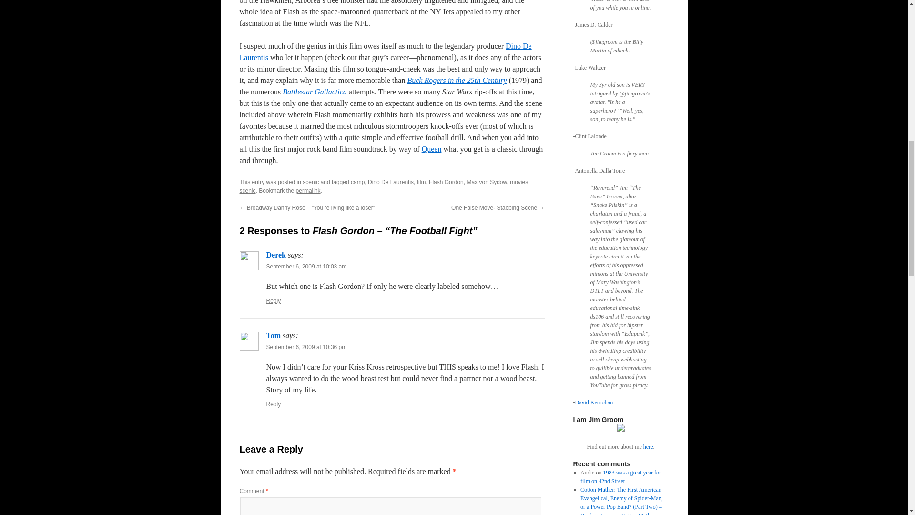  Describe the element at coordinates (306, 266) in the screenshot. I see `September 6, 2009 at 10:03 am` at that location.